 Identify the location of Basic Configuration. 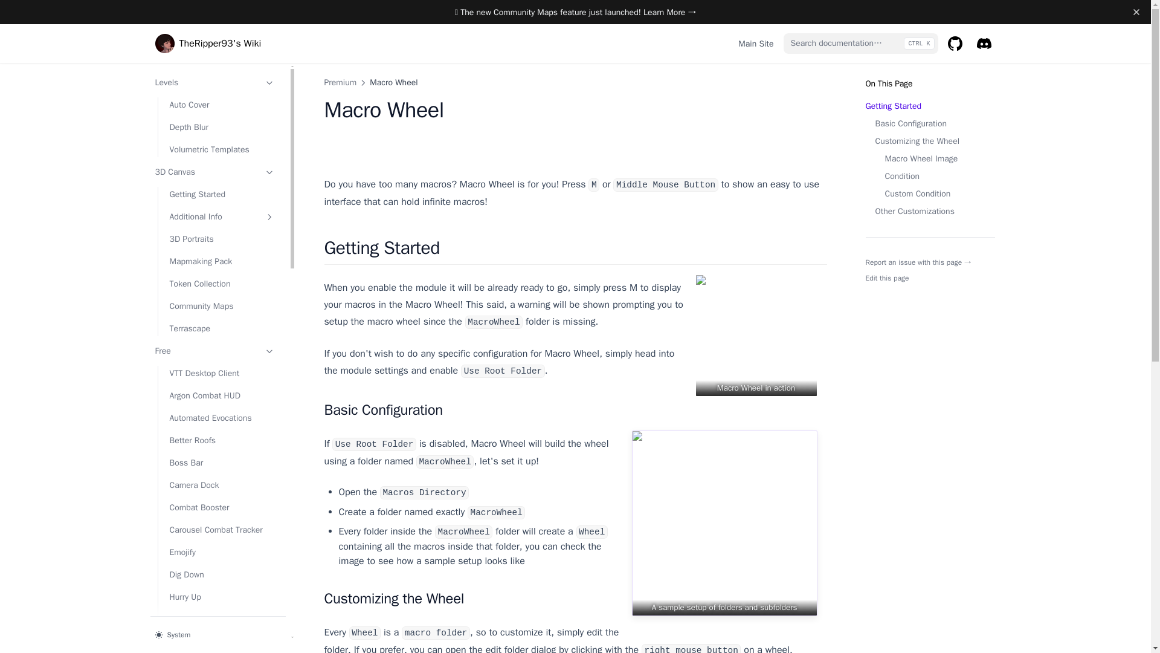
(929, 123).